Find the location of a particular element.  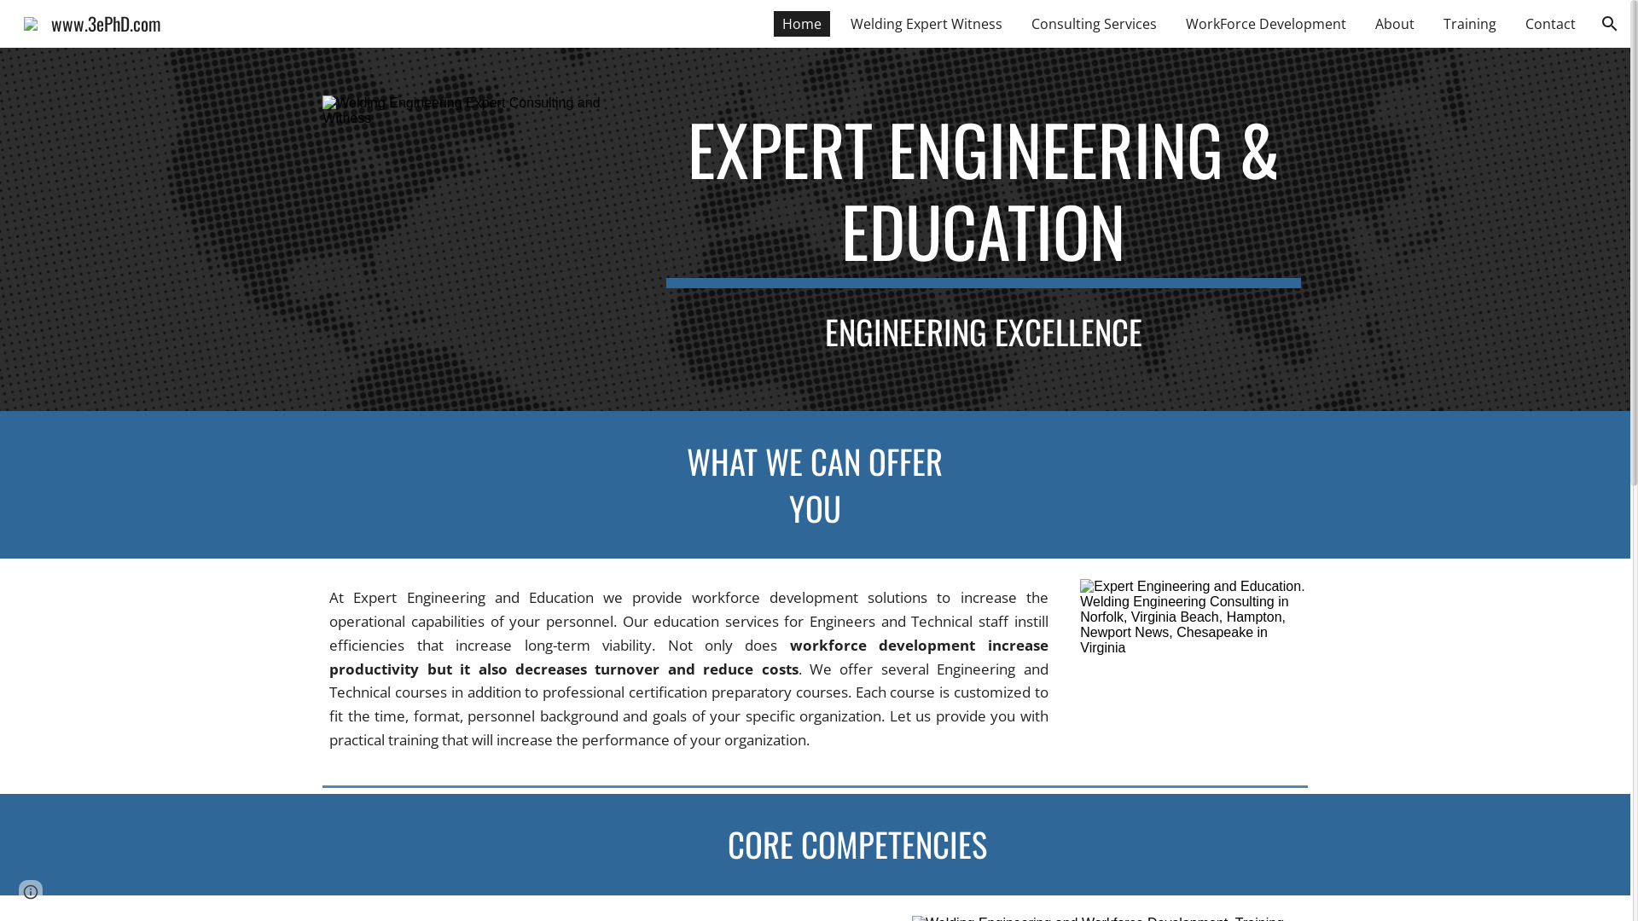

Consulting Services is located at coordinates (1094, 24).